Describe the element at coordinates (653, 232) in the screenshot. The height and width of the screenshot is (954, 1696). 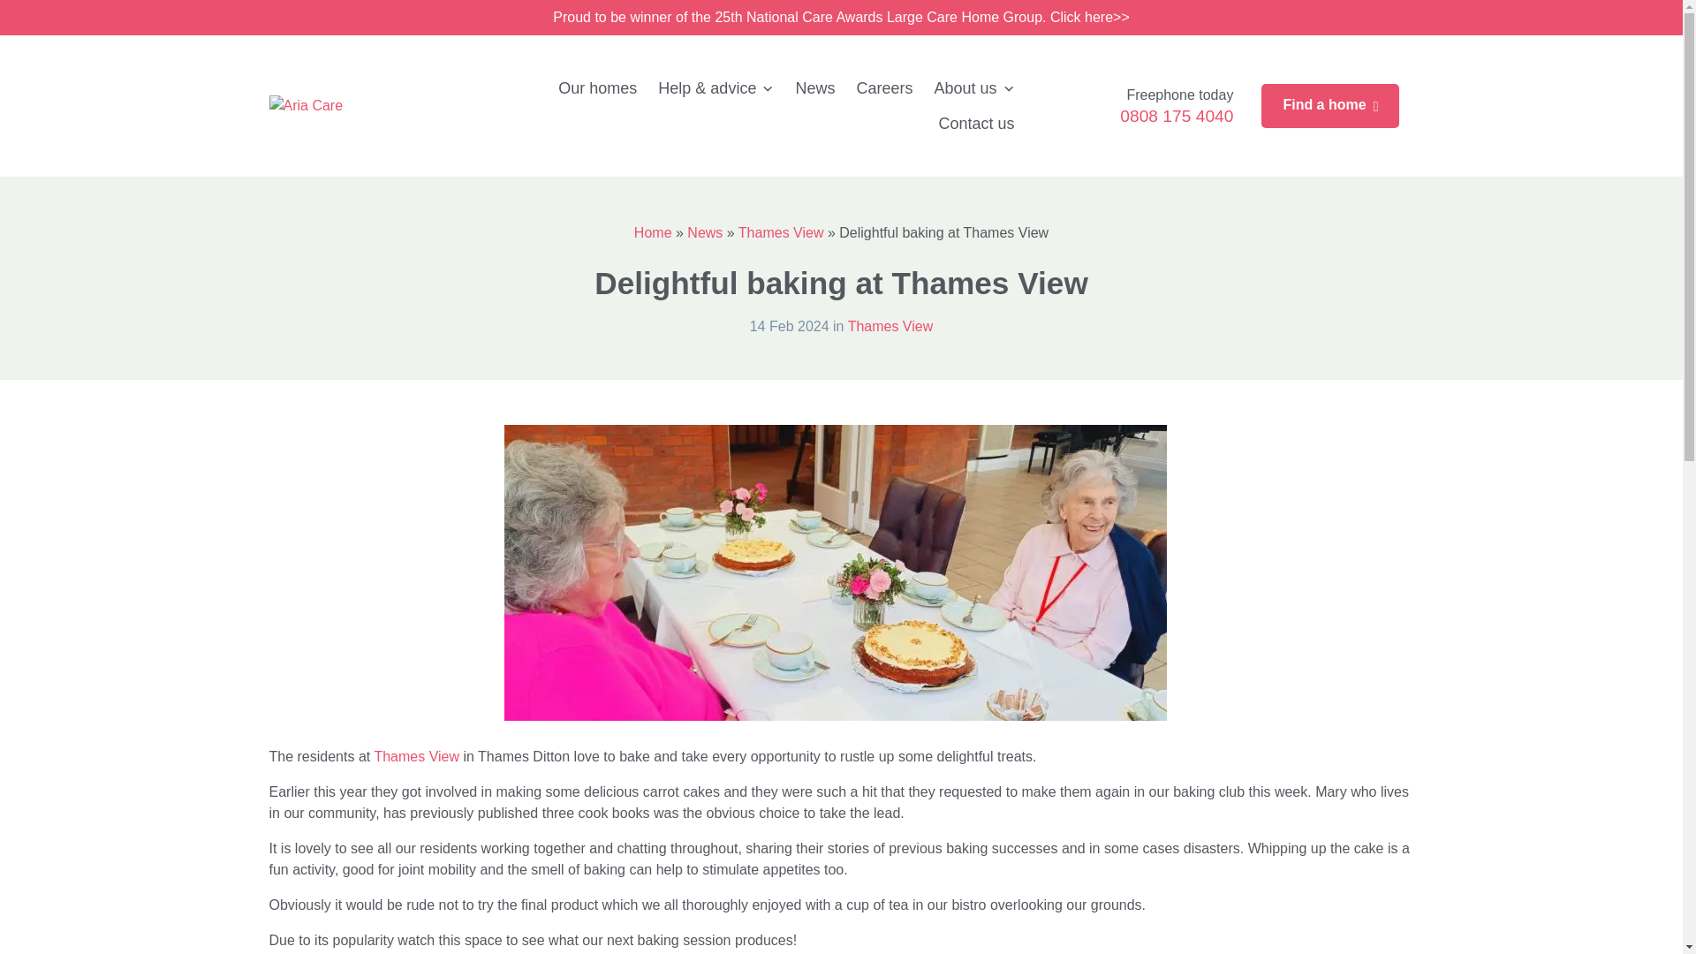
I see `Home` at that location.